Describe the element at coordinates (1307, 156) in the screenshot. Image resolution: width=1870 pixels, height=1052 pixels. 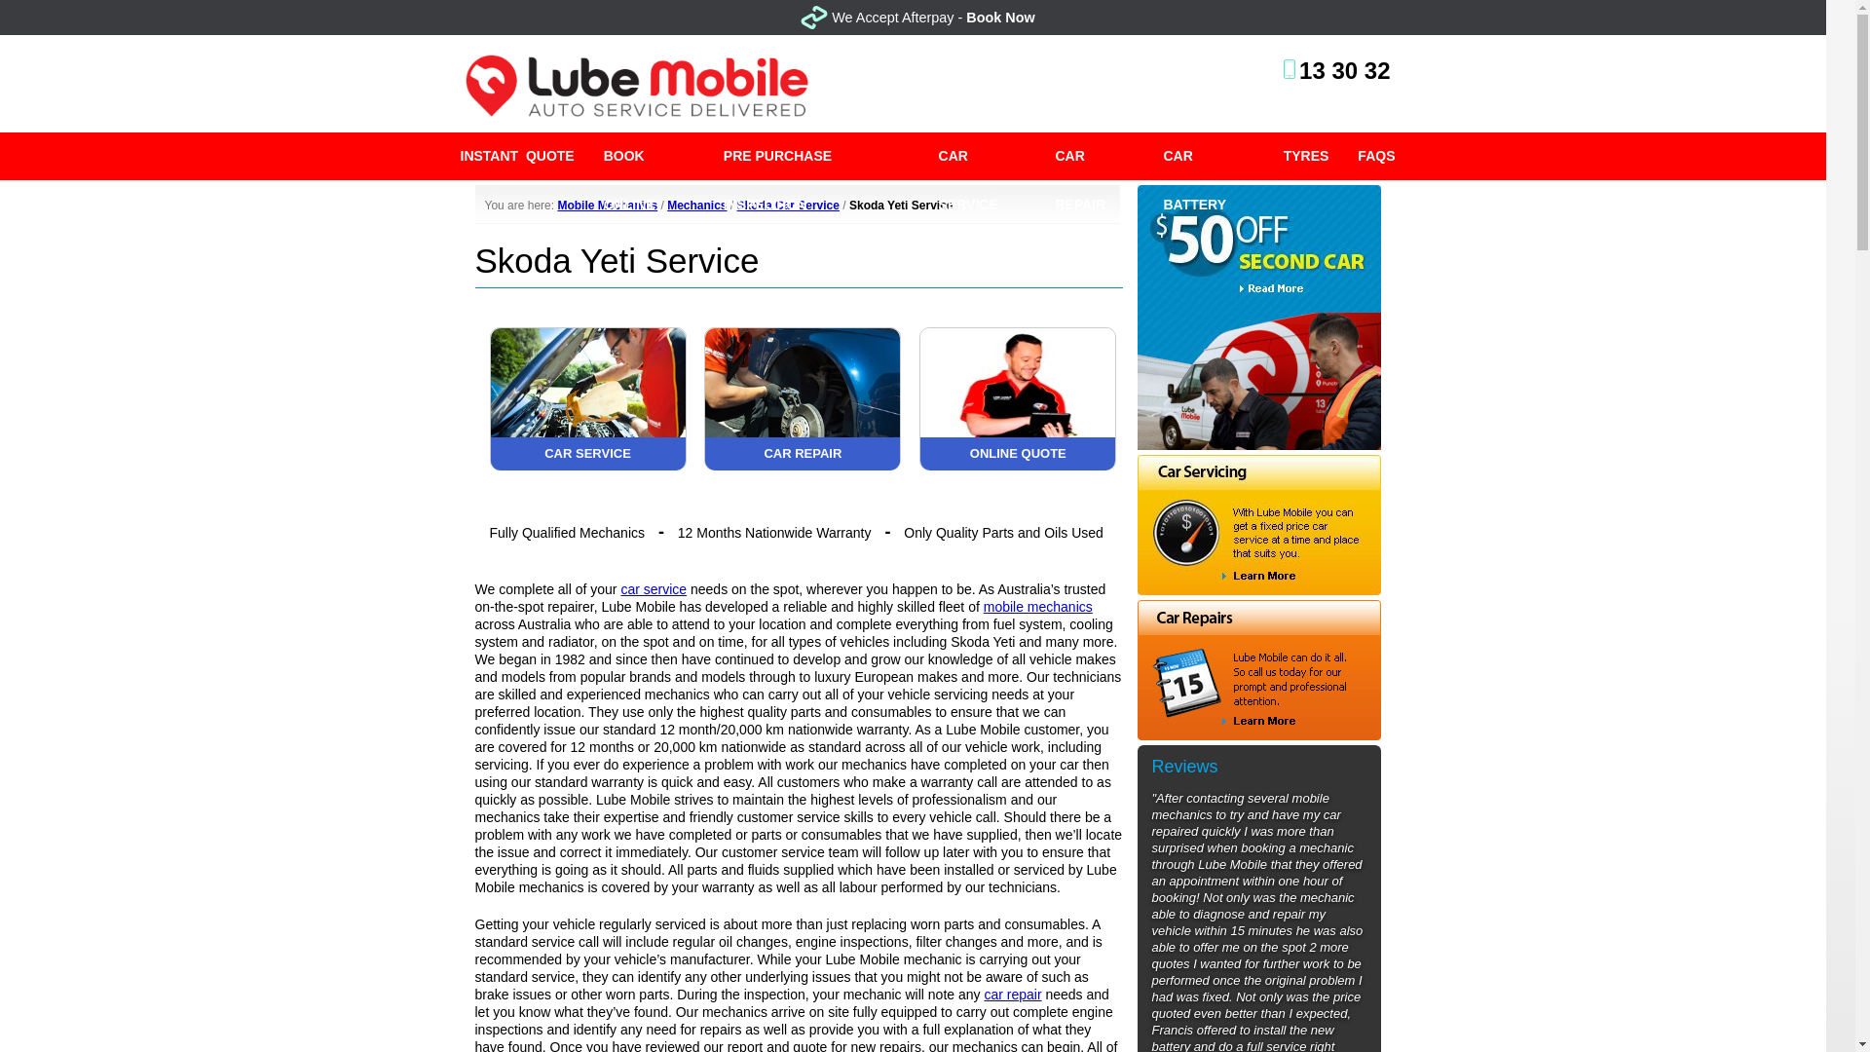
I see `TYRES` at that location.